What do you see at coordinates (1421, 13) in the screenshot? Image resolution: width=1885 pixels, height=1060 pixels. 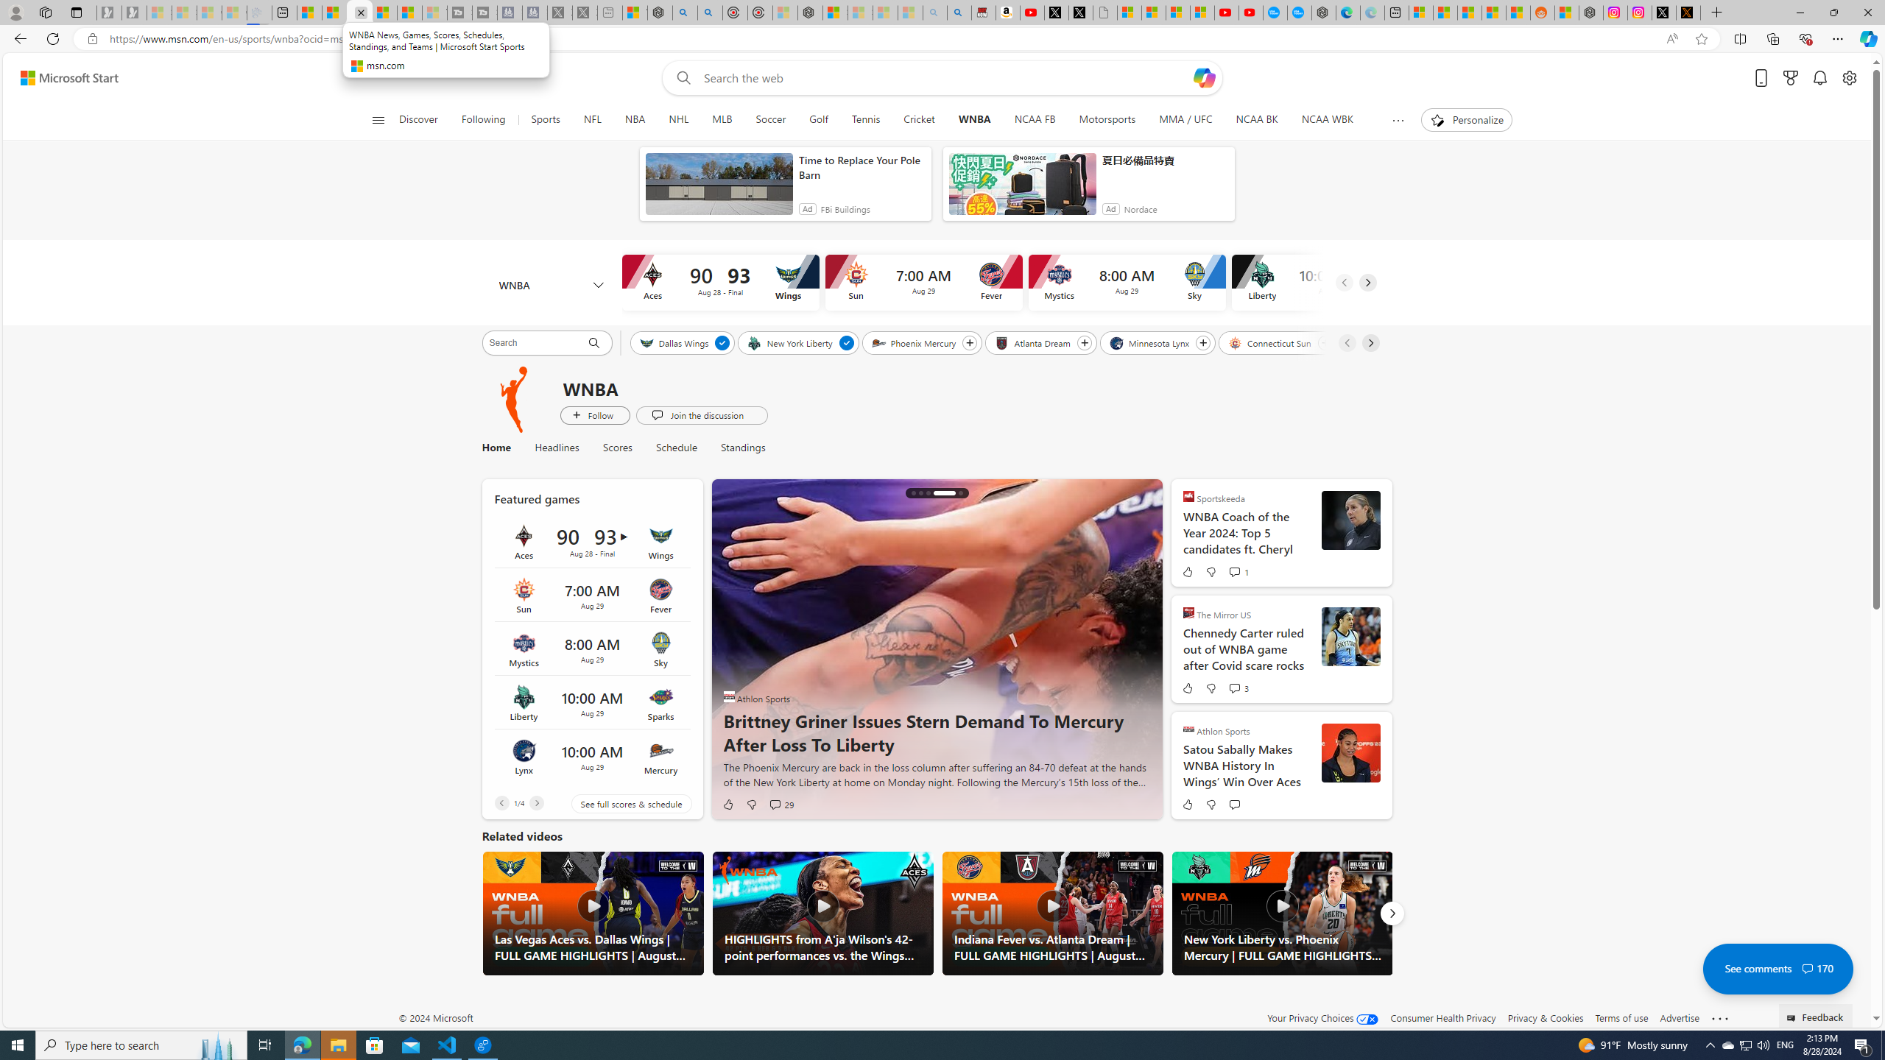 I see `Microsoft account | Microsoft Account Privacy Settings` at bounding box center [1421, 13].